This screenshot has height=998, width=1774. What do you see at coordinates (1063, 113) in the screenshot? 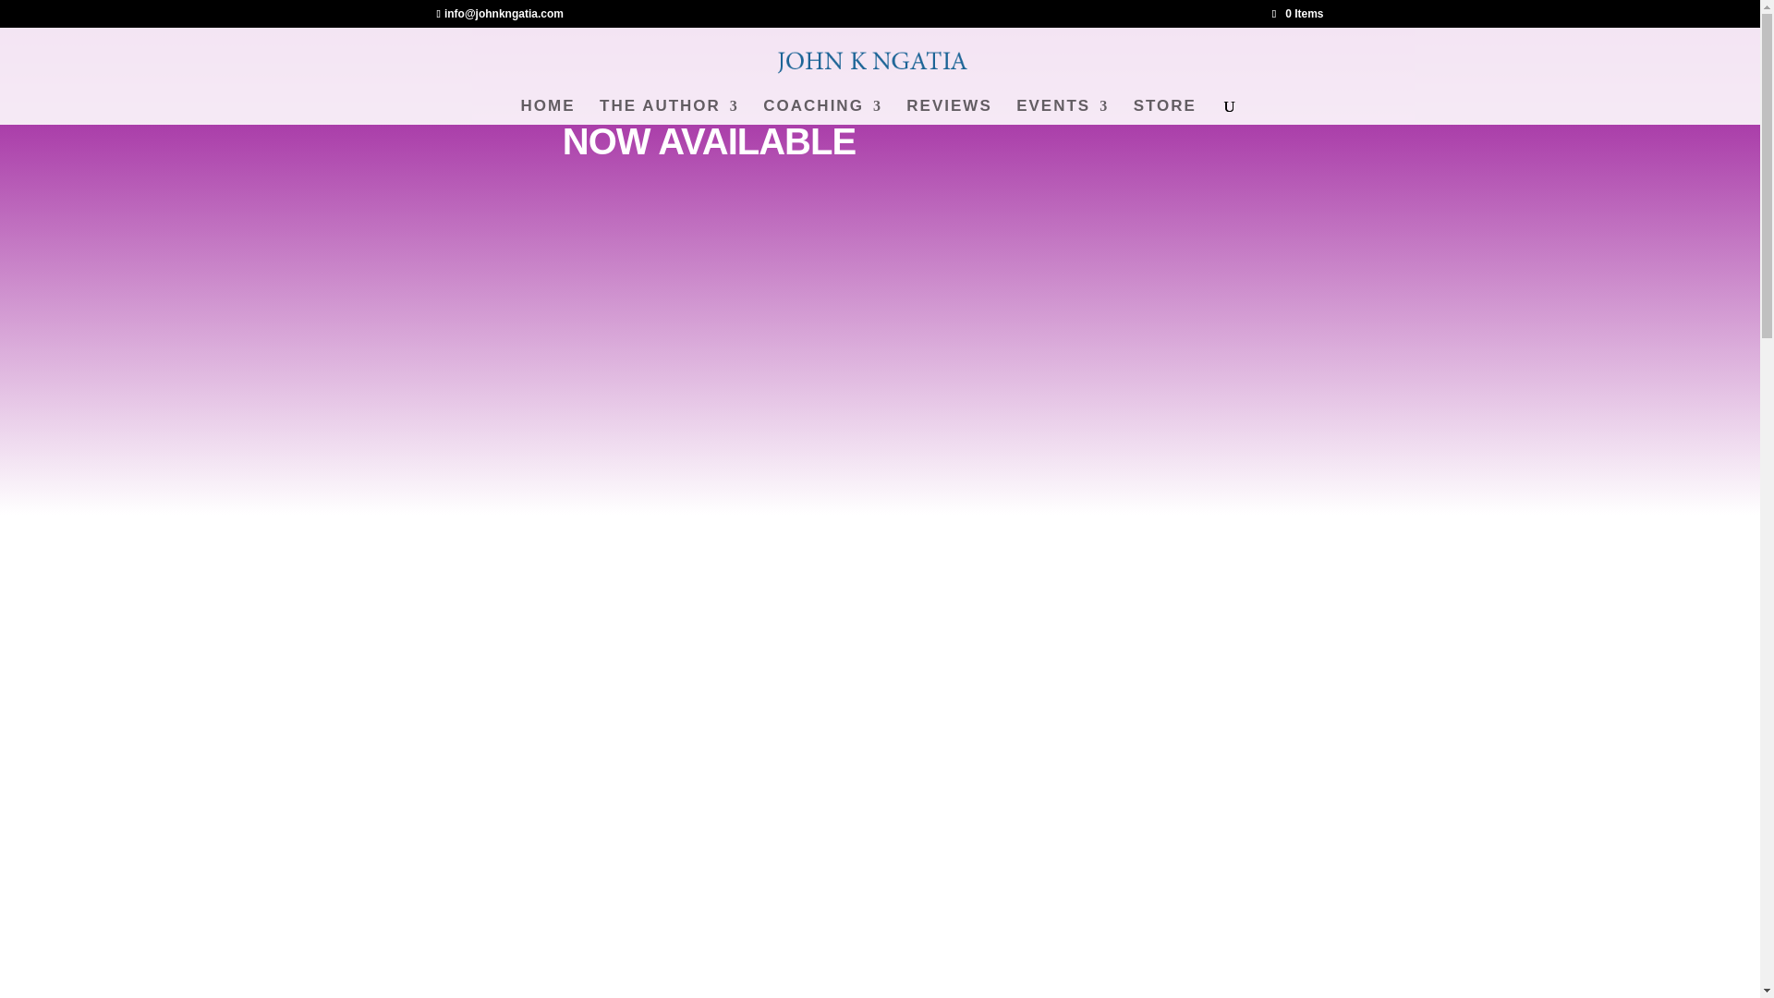
I see `EVENTS` at bounding box center [1063, 113].